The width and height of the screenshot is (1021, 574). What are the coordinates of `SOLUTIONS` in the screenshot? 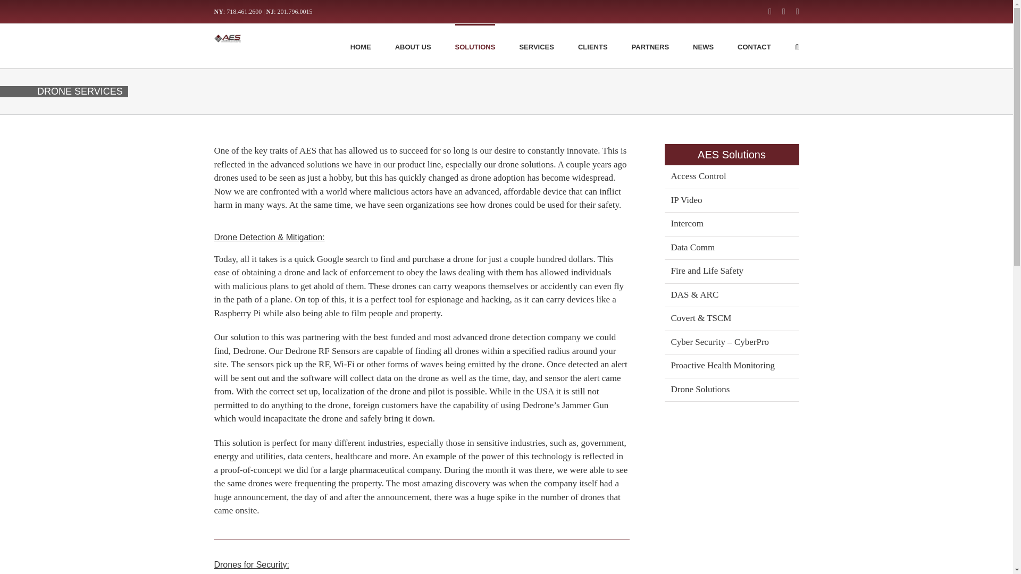 It's located at (475, 46).